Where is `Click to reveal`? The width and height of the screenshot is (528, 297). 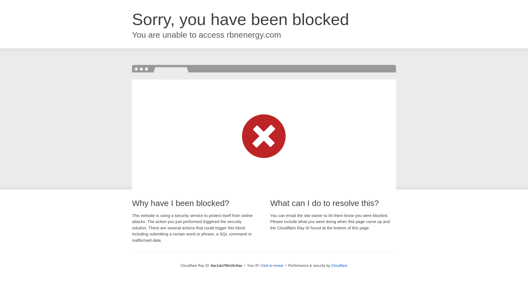 Click to reveal is located at coordinates (272, 266).